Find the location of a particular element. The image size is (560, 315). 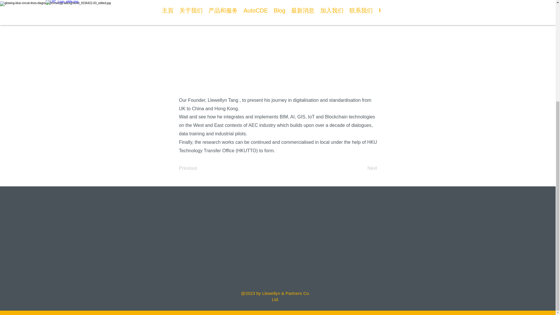

1614653547855.jfif is located at coordinates (278, 43).